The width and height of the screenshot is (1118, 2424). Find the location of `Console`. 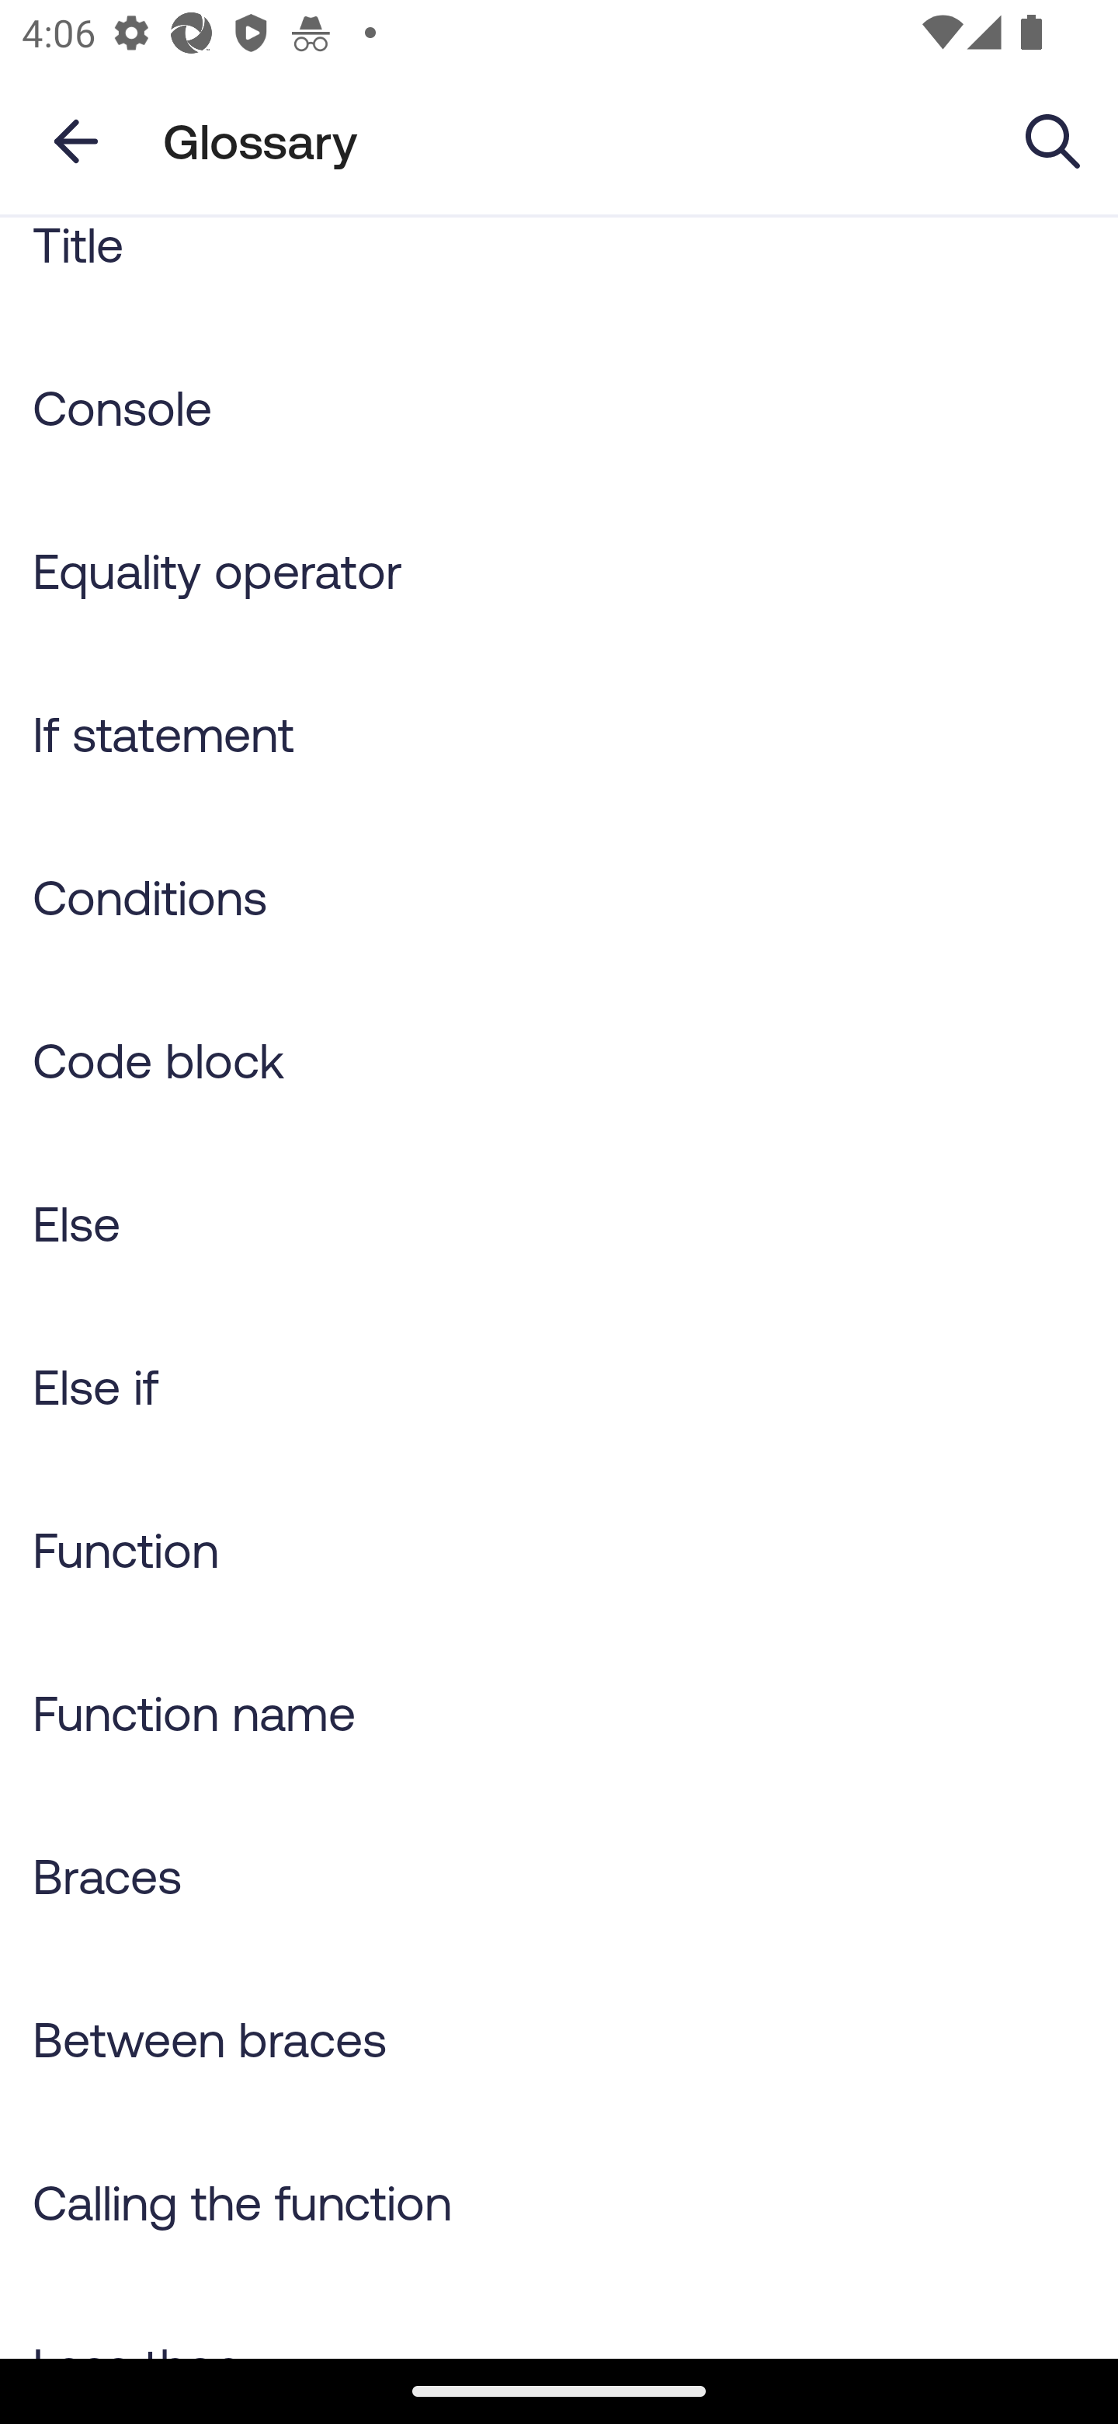

Console is located at coordinates (559, 407).